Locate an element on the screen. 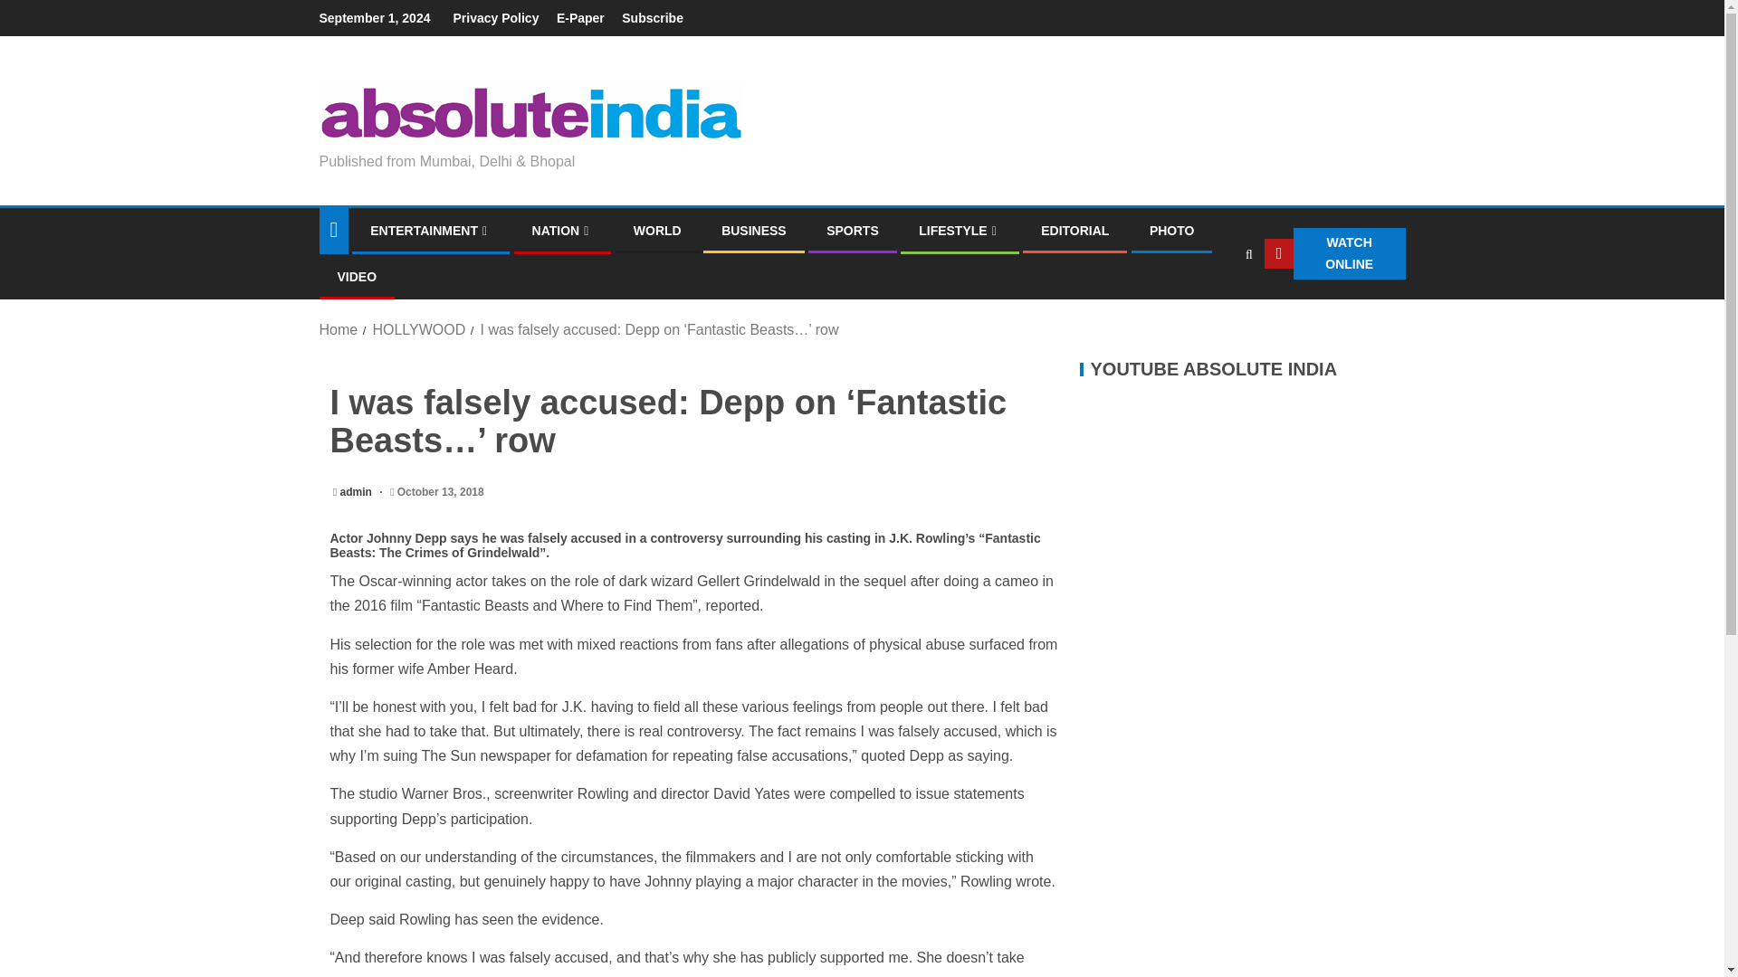 This screenshot has width=1738, height=977. HOLLYWOOD is located at coordinates (418, 329).